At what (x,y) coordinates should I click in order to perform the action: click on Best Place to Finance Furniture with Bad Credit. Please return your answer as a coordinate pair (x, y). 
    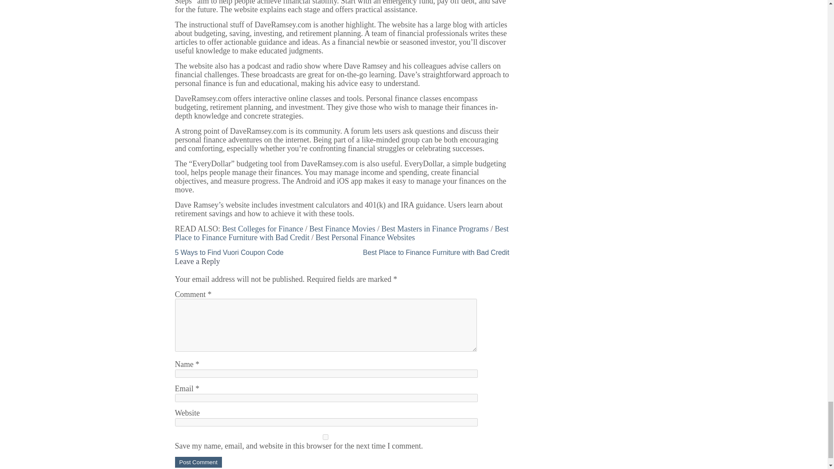
    Looking at the image, I should click on (436, 252).